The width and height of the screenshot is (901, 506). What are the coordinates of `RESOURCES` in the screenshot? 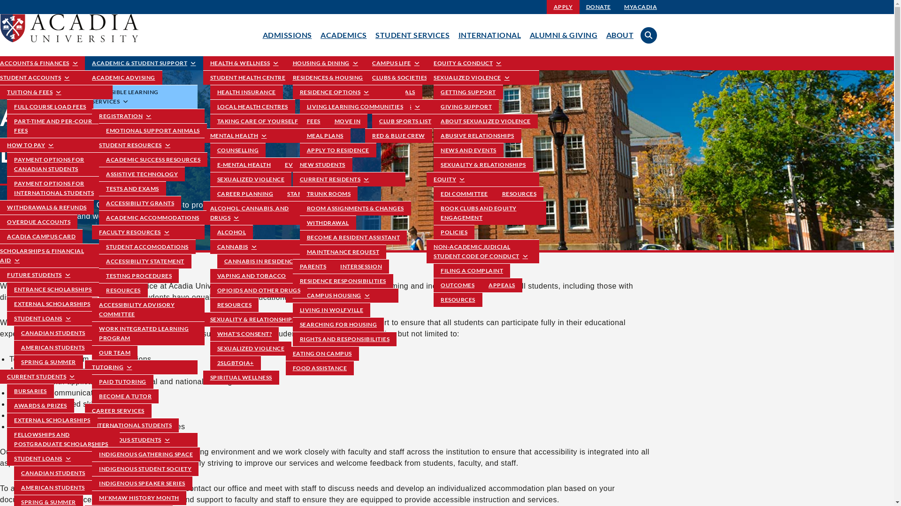 It's located at (123, 290).